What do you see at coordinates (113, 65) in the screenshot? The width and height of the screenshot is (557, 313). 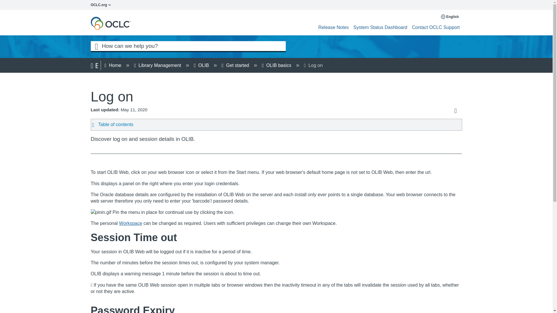 I see `Home` at bounding box center [113, 65].